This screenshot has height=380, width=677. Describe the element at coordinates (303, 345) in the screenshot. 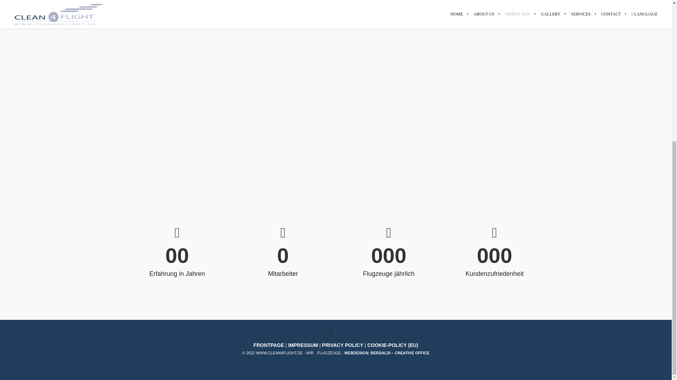

I see `IMPRESSUM` at that location.